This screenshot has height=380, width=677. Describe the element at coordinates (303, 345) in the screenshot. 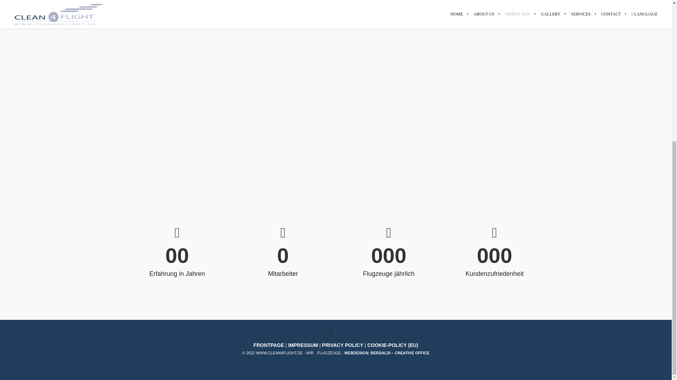

I see `IMPRESSUM` at that location.